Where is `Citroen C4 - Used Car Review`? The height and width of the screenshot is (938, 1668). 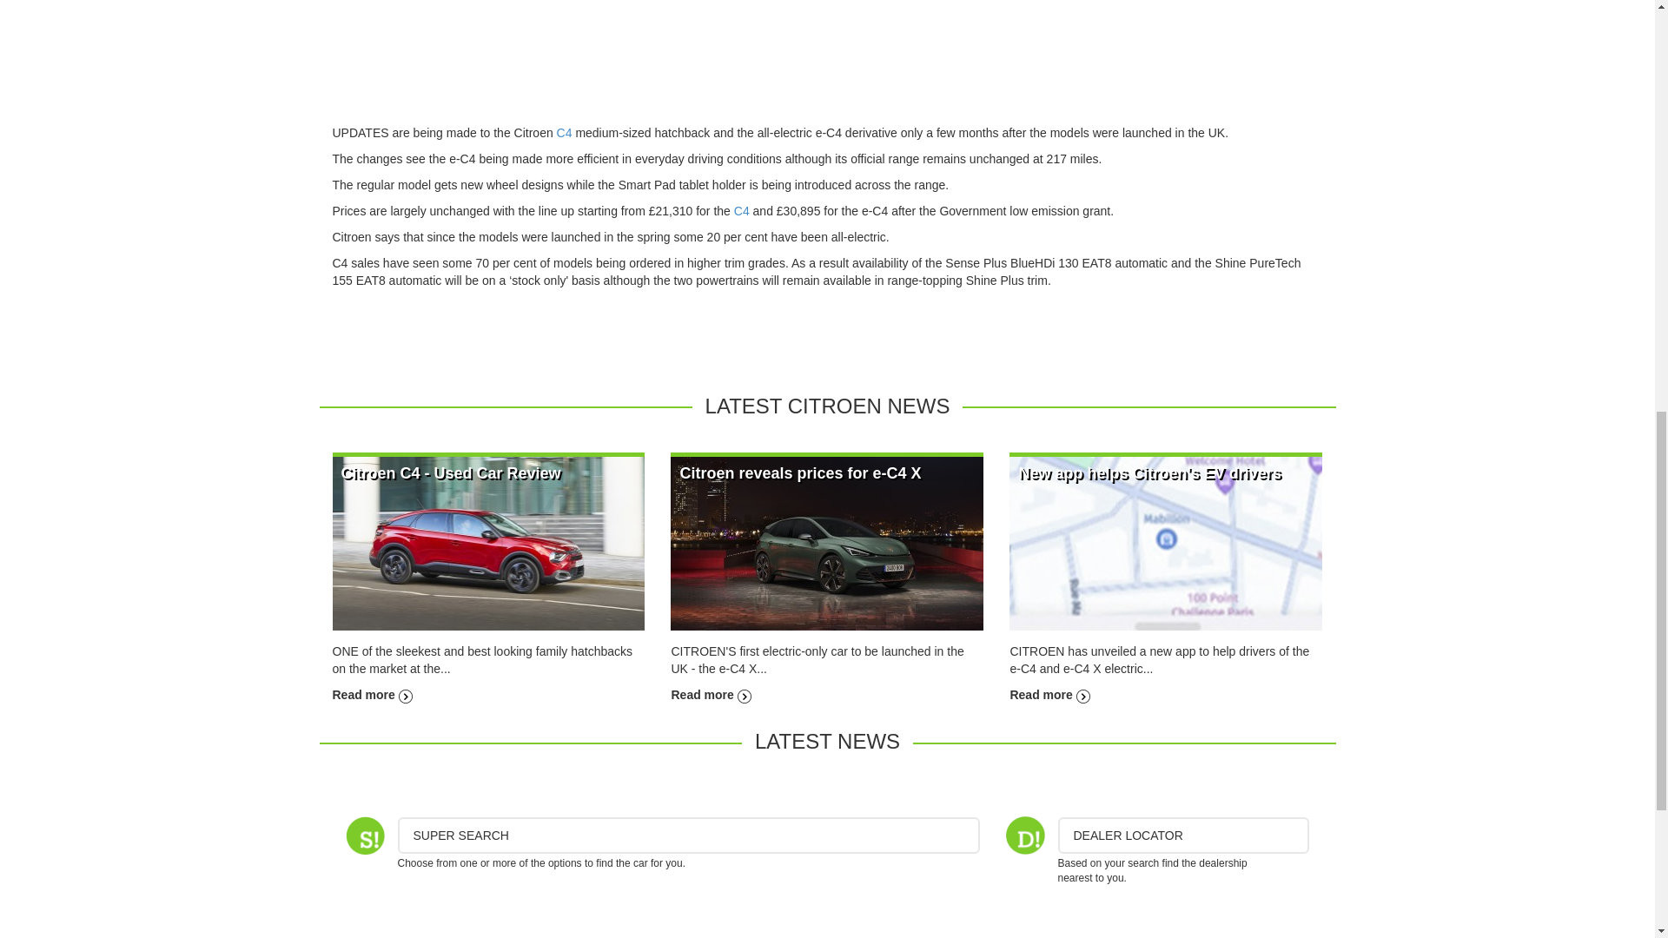 Citroen C4 - Used Car Review is located at coordinates (488, 542).